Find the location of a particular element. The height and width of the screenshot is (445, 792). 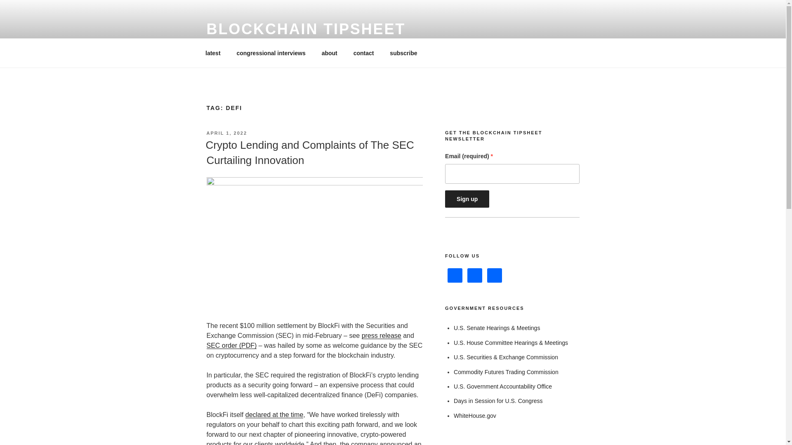

Sign up is located at coordinates (467, 199).